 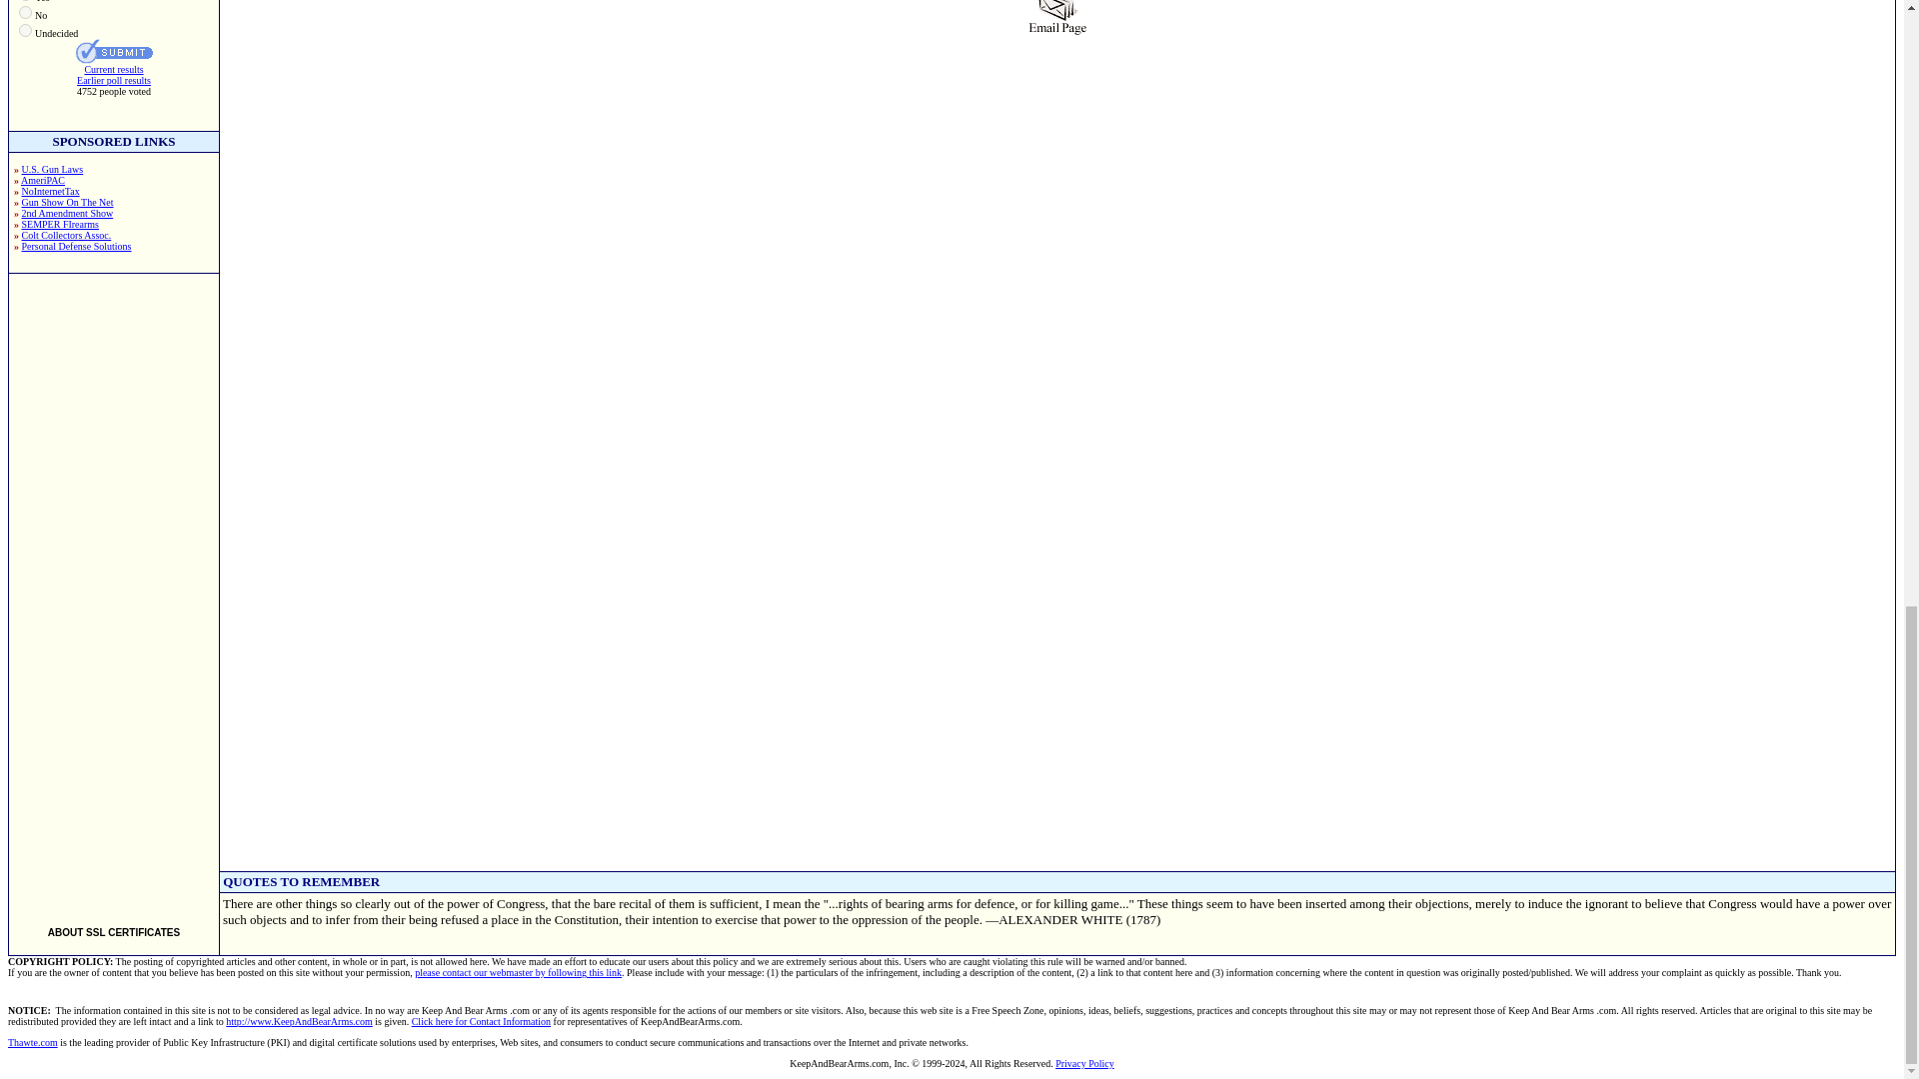 What do you see at coordinates (114, 50) in the screenshot?
I see `Vote Now!` at bounding box center [114, 50].